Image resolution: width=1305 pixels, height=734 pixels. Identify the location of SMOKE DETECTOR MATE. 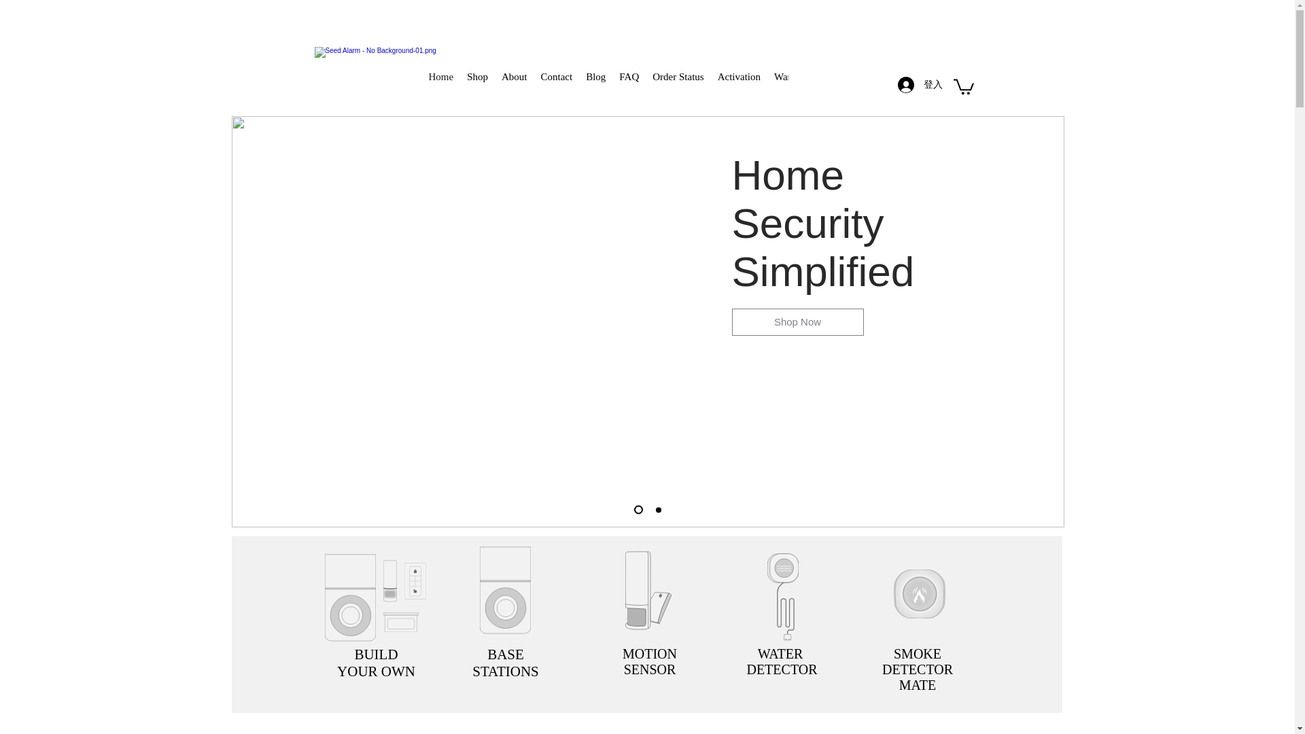
(917, 669).